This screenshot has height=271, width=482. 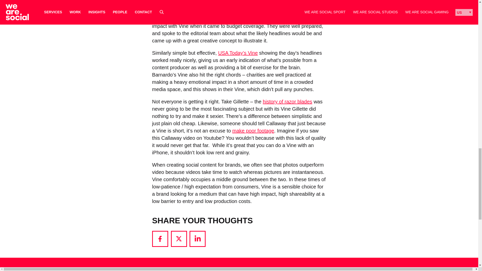 What do you see at coordinates (287, 101) in the screenshot?
I see `history of razor blades` at bounding box center [287, 101].